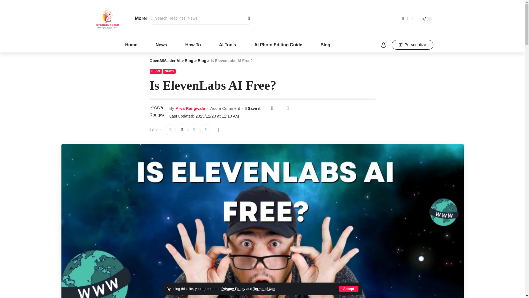 The image size is (529, 298). What do you see at coordinates (278, 45) in the screenshot?
I see `AI Photo Editing Guide` at bounding box center [278, 45].